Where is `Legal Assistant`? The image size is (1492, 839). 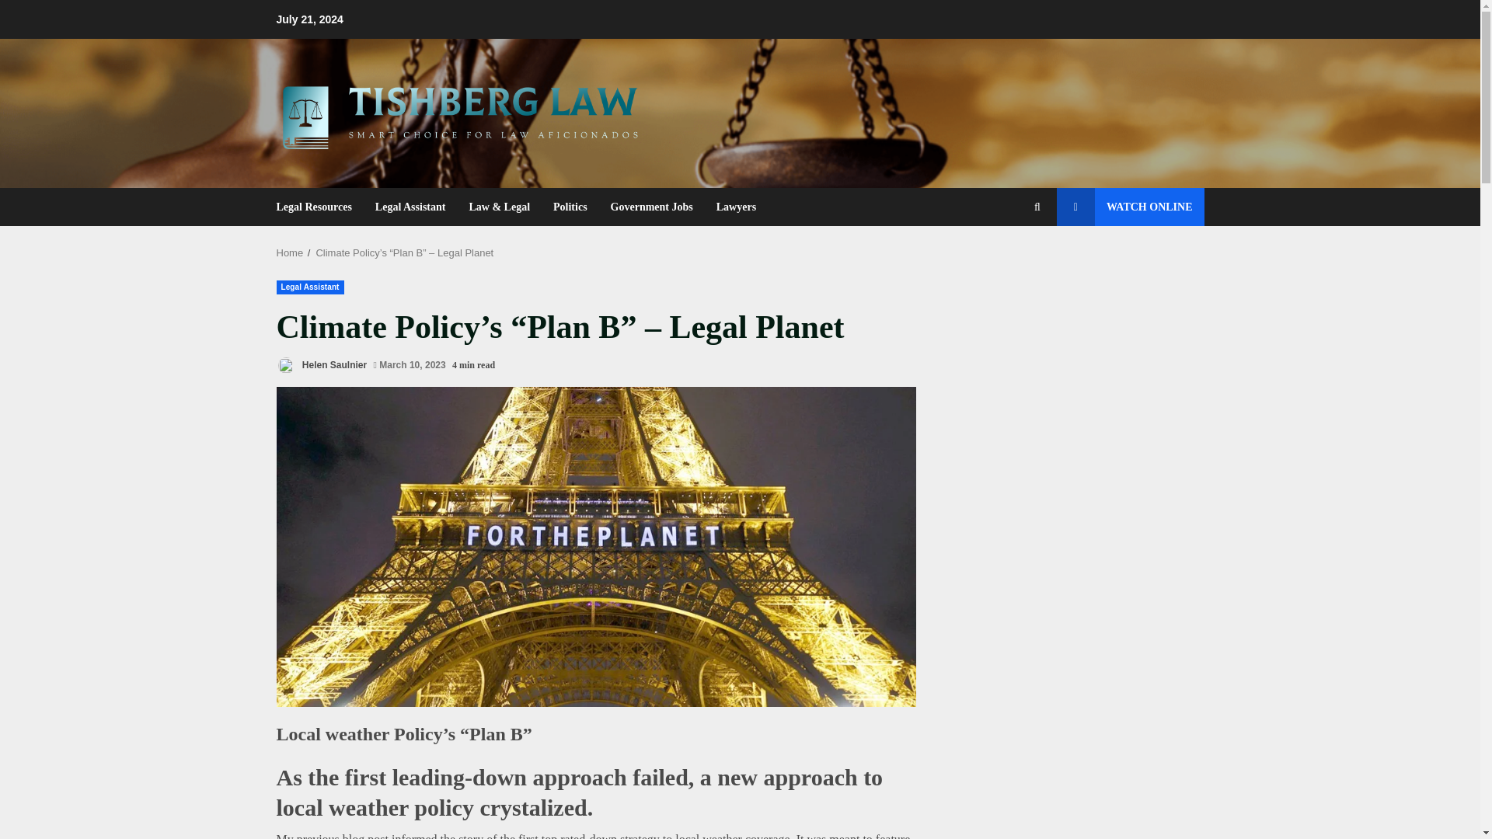 Legal Assistant is located at coordinates (310, 287).